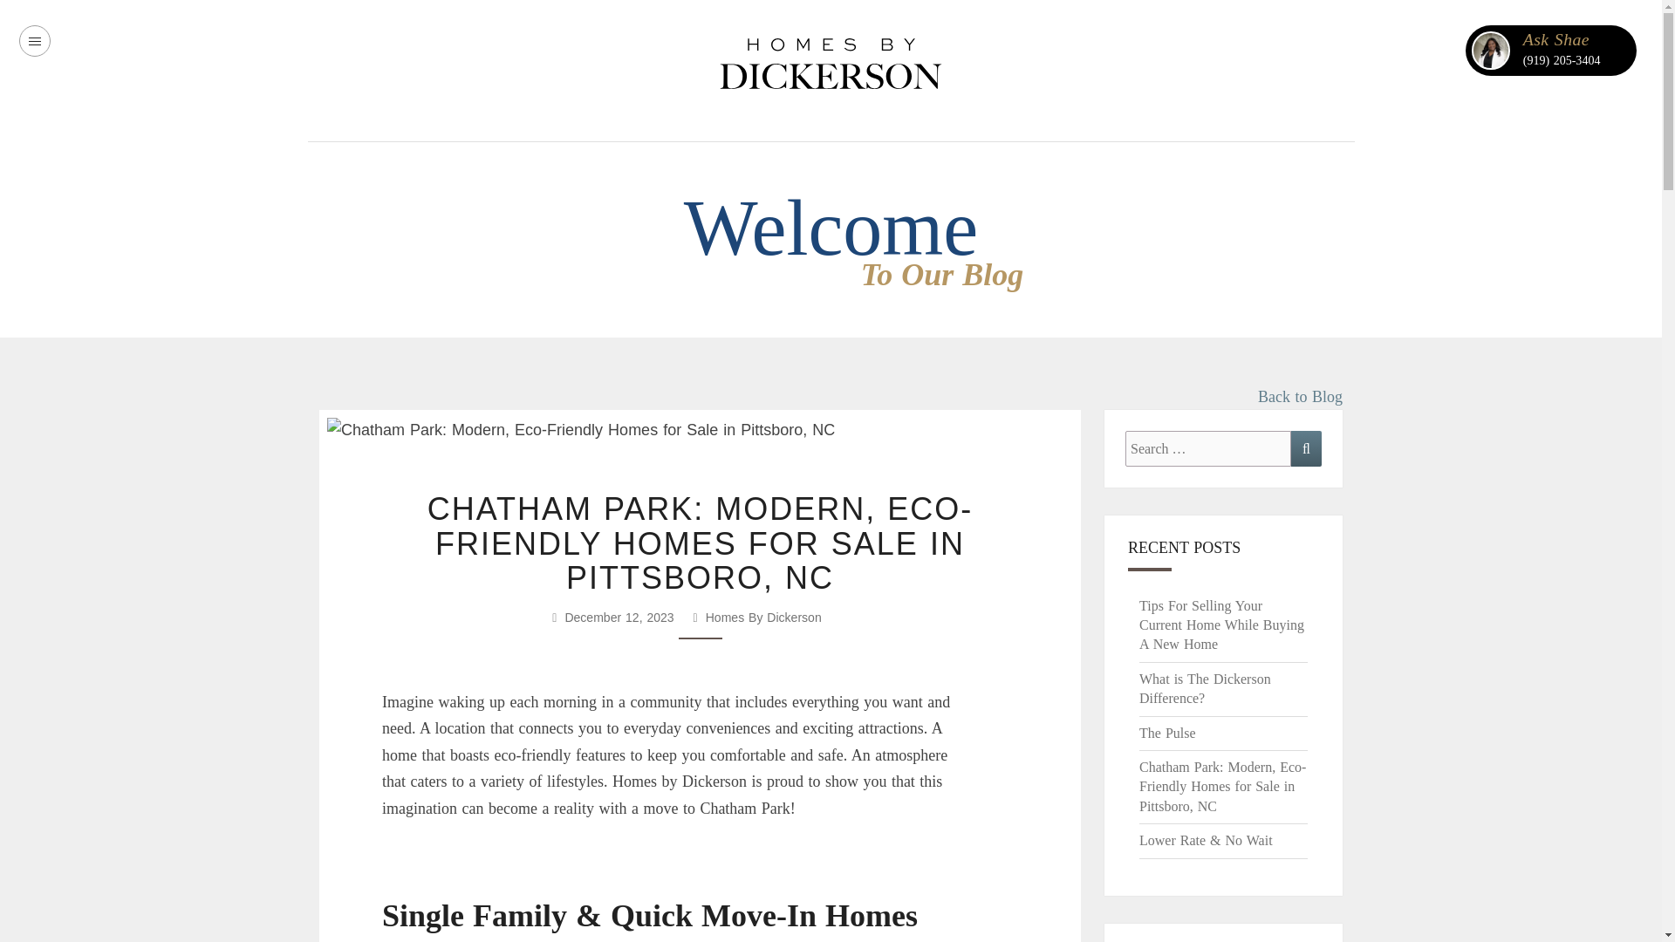 Image resolution: width=1675 pixels, height=942 pixels. Describe the element at coordinates (34, 40) in the screenshot. I see `Menu` at that location.